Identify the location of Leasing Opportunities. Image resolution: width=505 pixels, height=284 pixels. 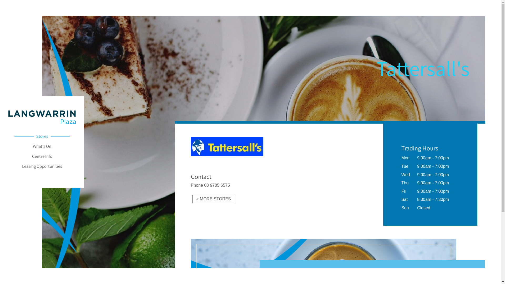
(42, 166).